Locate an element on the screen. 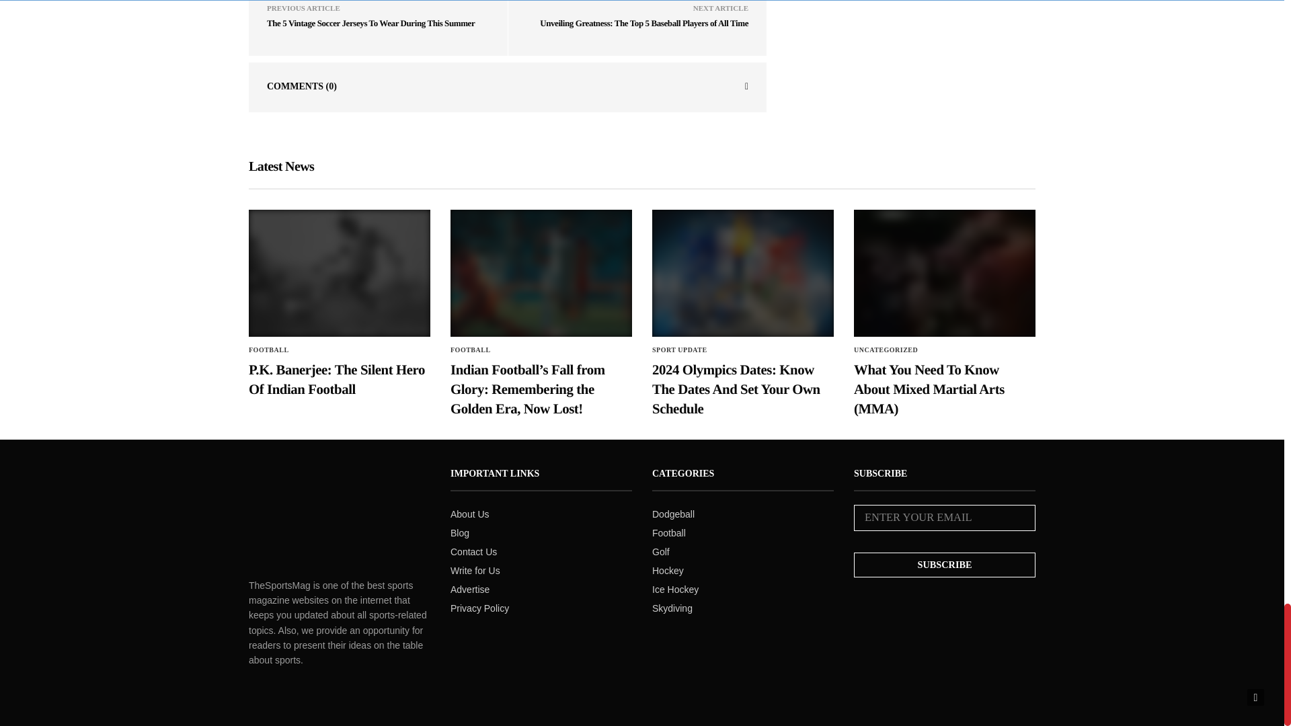 This screenshot has height=726, width=1291. The 5 Vintage Soccer Jerseys To Wear During This Summer is located at coordinates (371, 23).